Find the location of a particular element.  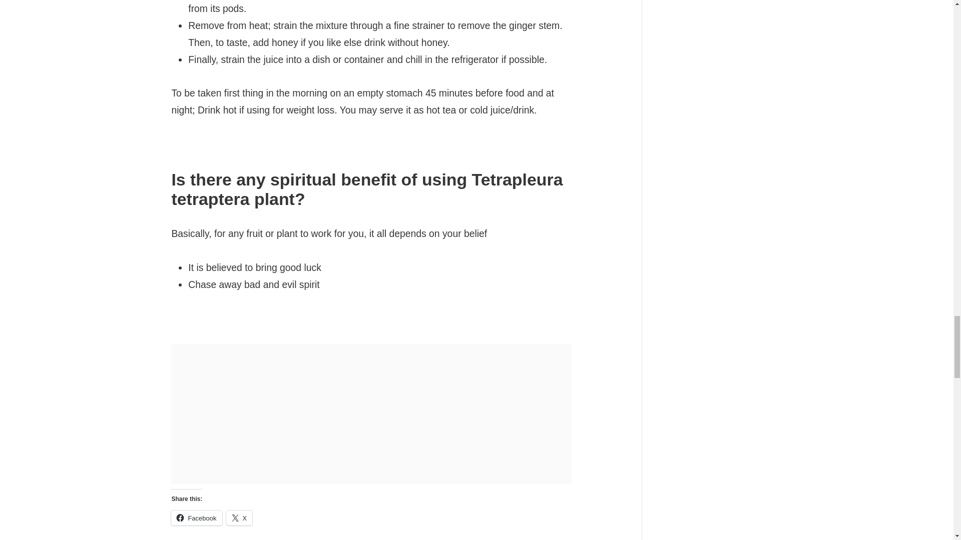

X is located at coordinates (239, 517).